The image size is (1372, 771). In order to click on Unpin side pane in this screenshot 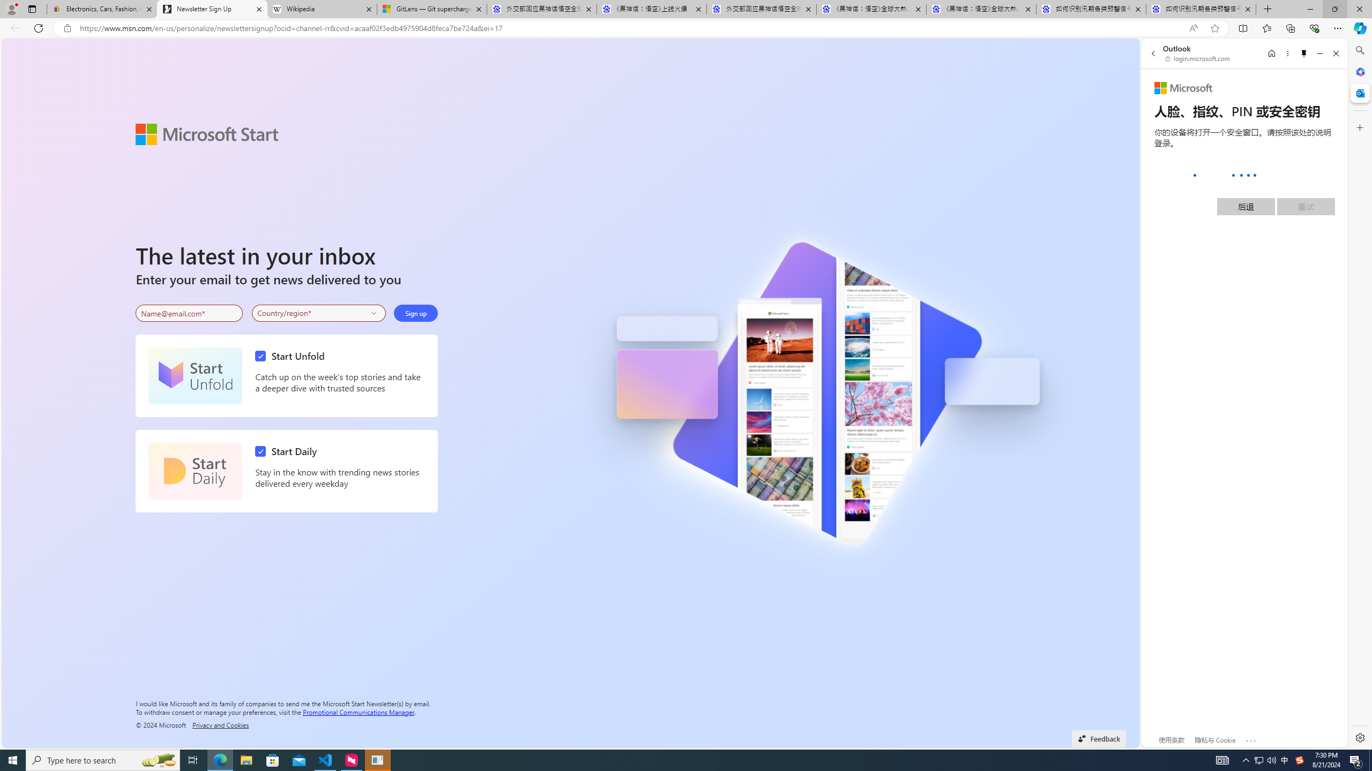, I will do `click(1304, 54)`.